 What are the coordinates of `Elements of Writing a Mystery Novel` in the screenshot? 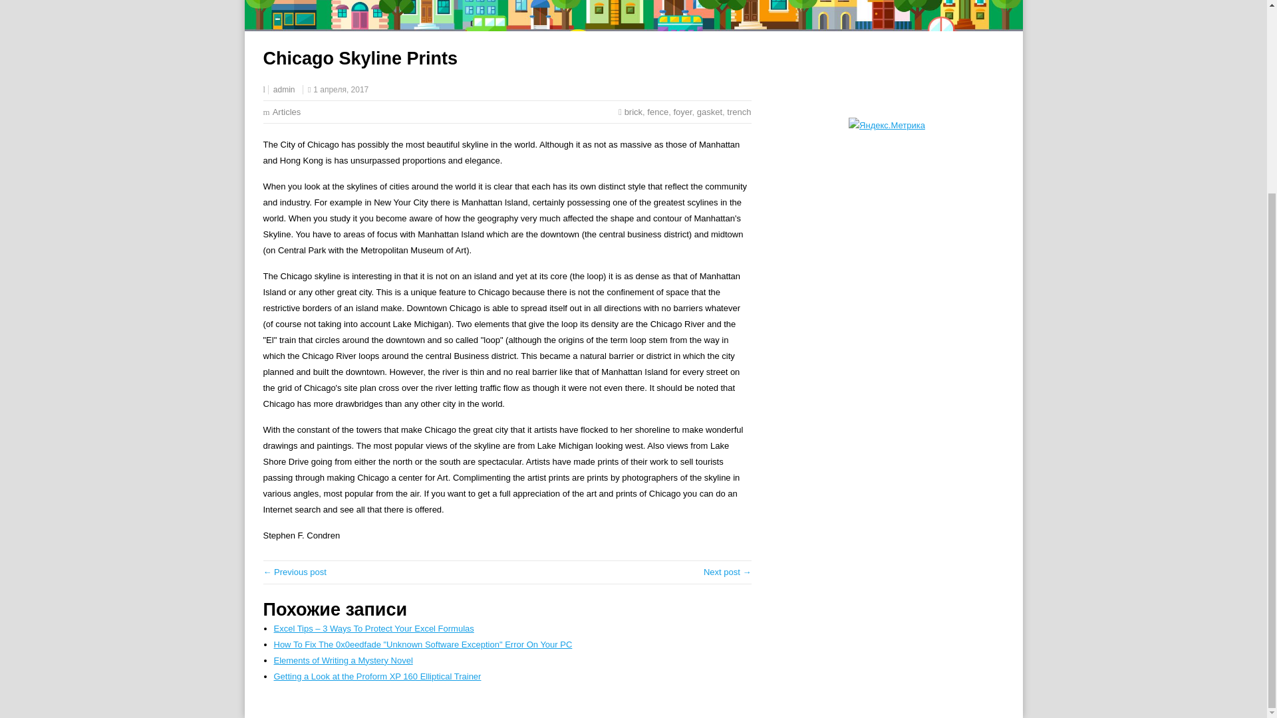 It's located at (343, 661).